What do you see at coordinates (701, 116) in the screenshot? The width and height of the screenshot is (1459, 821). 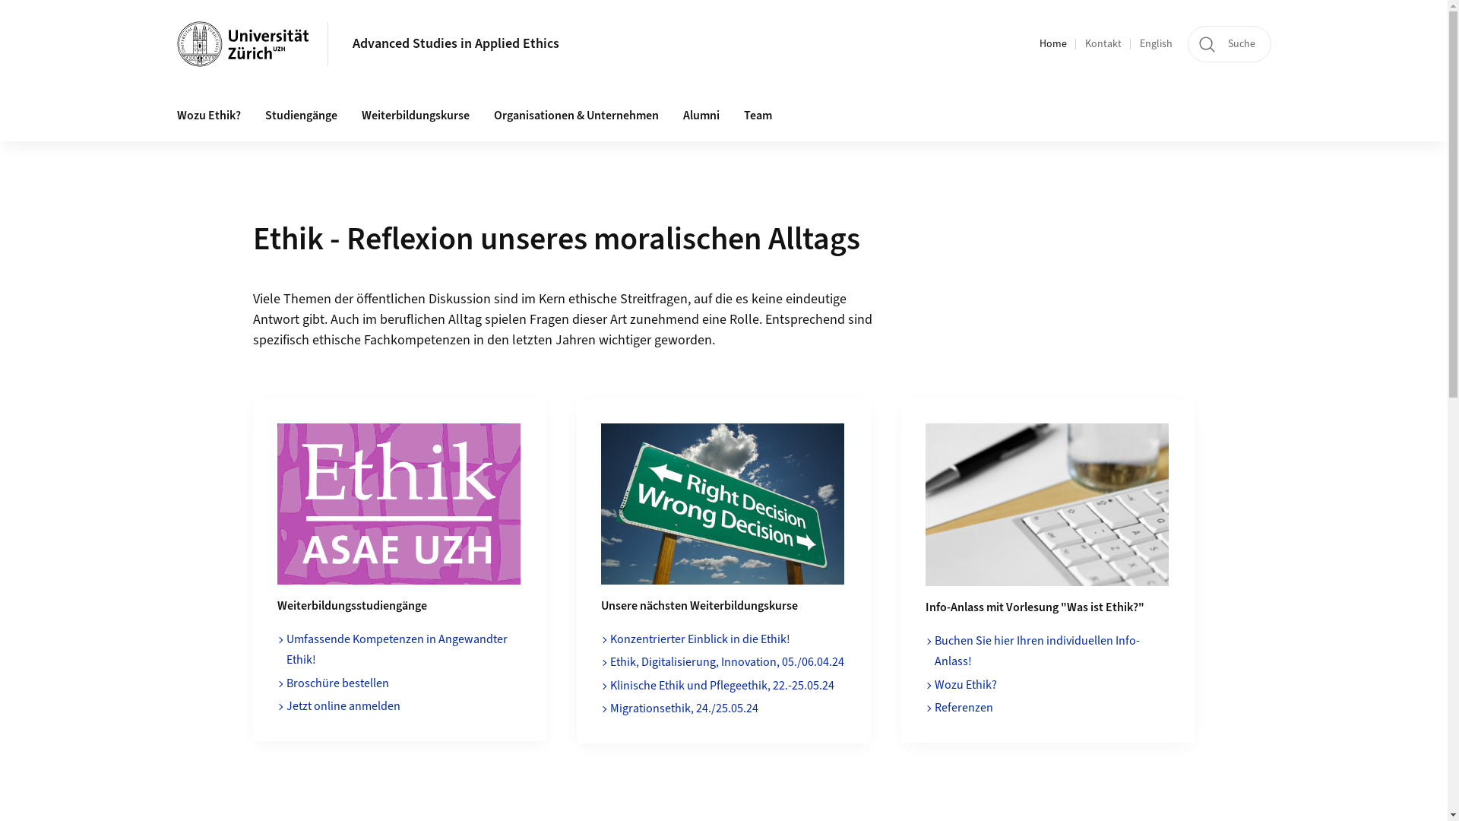 I see `Alumni` at bounding box center [701, 116].